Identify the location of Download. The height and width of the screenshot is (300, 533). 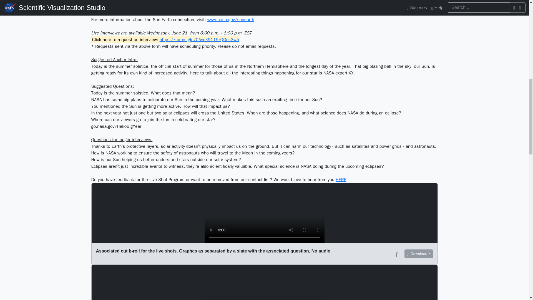
(419, 253).